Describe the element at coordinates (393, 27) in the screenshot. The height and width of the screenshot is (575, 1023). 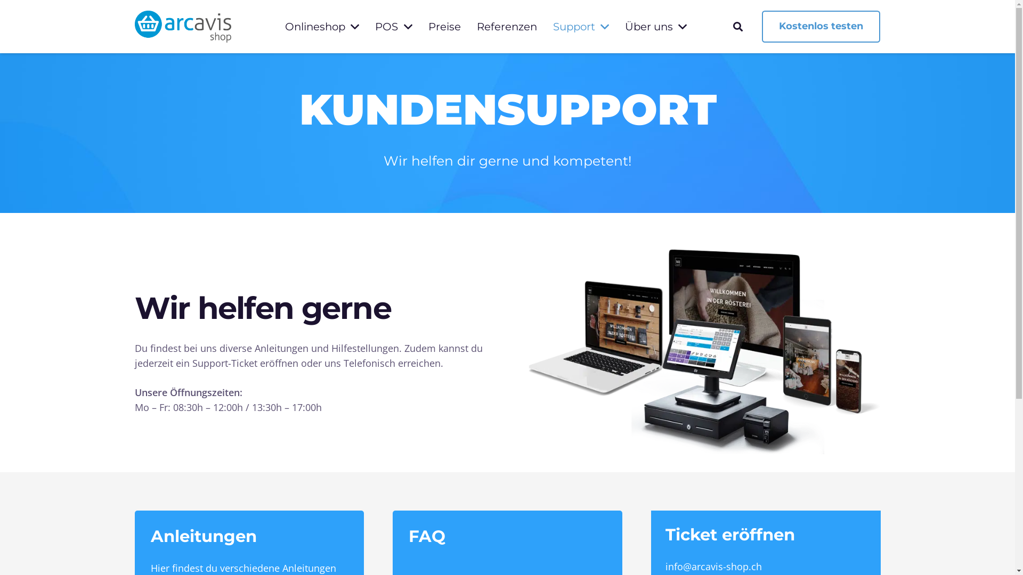
I see `POS` at that location.